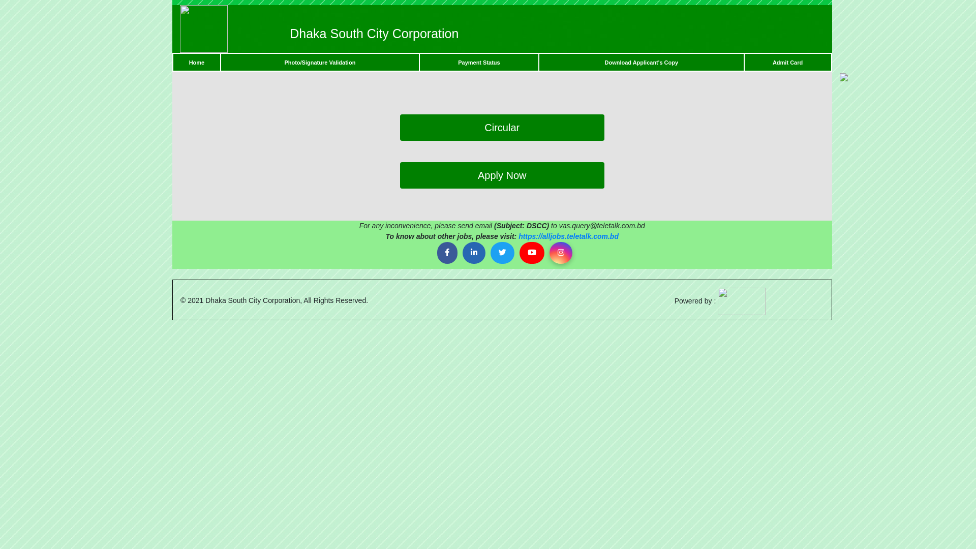  What do you see at coordinates (502, 128) in the screenshot?
I see `Circular` at bounding box center [502, 128].